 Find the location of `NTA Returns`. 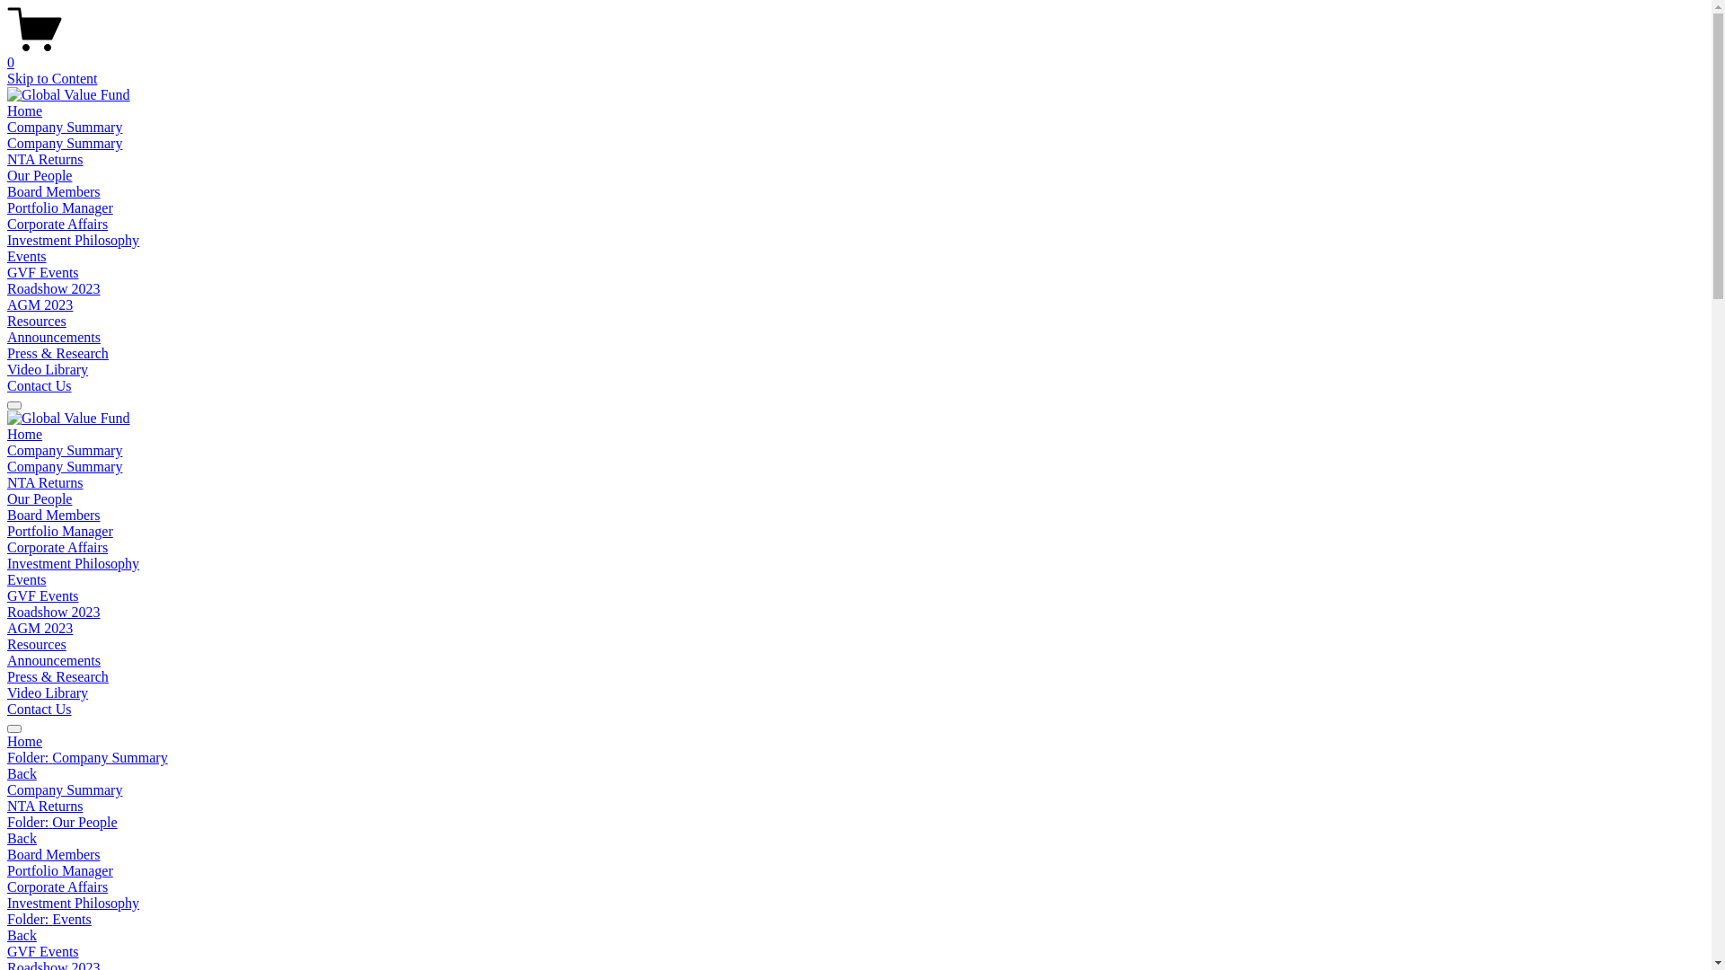

NTA Returns is located at coordinates (45, 160).